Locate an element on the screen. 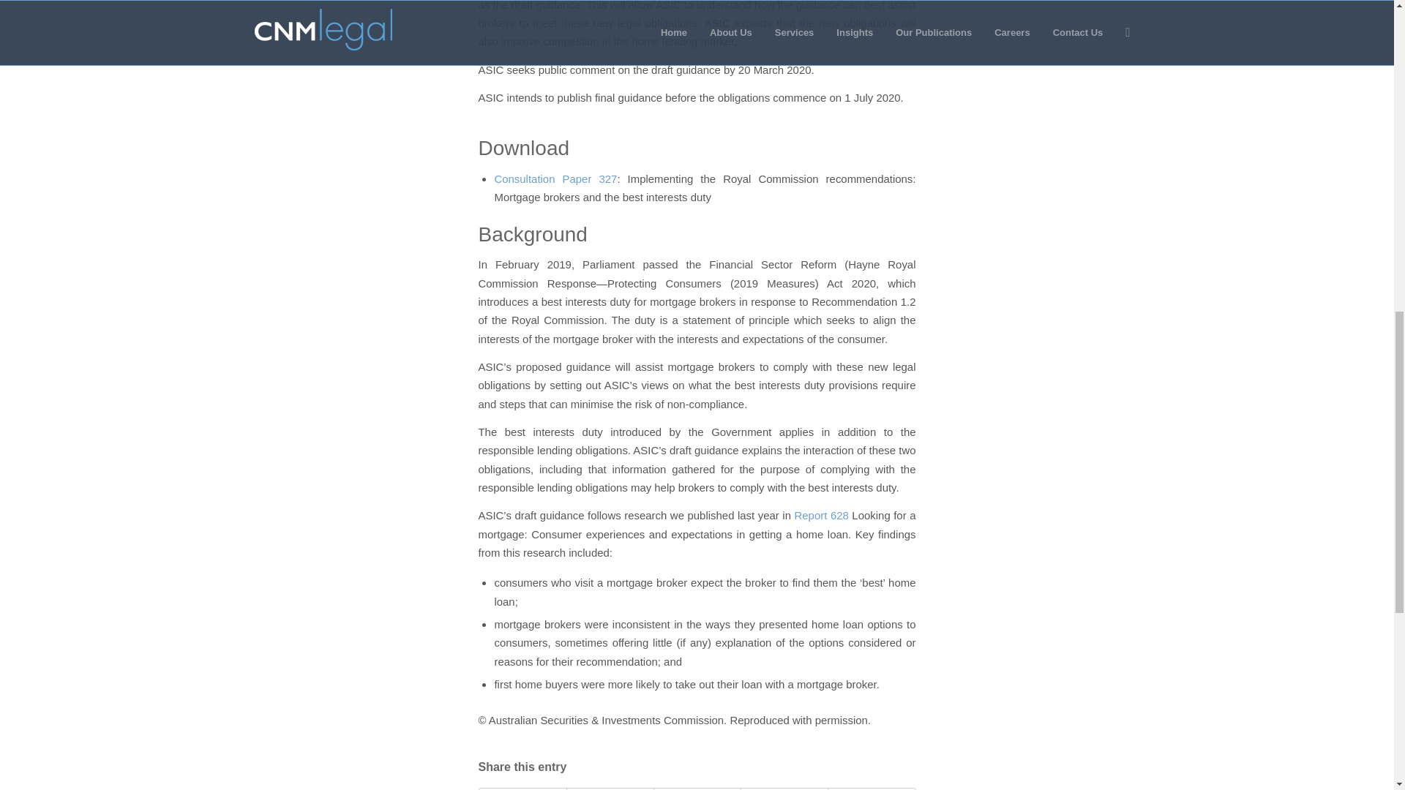 Image resolution: width=1405 pixels, height=790 pixels. Report 628 is located at coordinates (821, 515).